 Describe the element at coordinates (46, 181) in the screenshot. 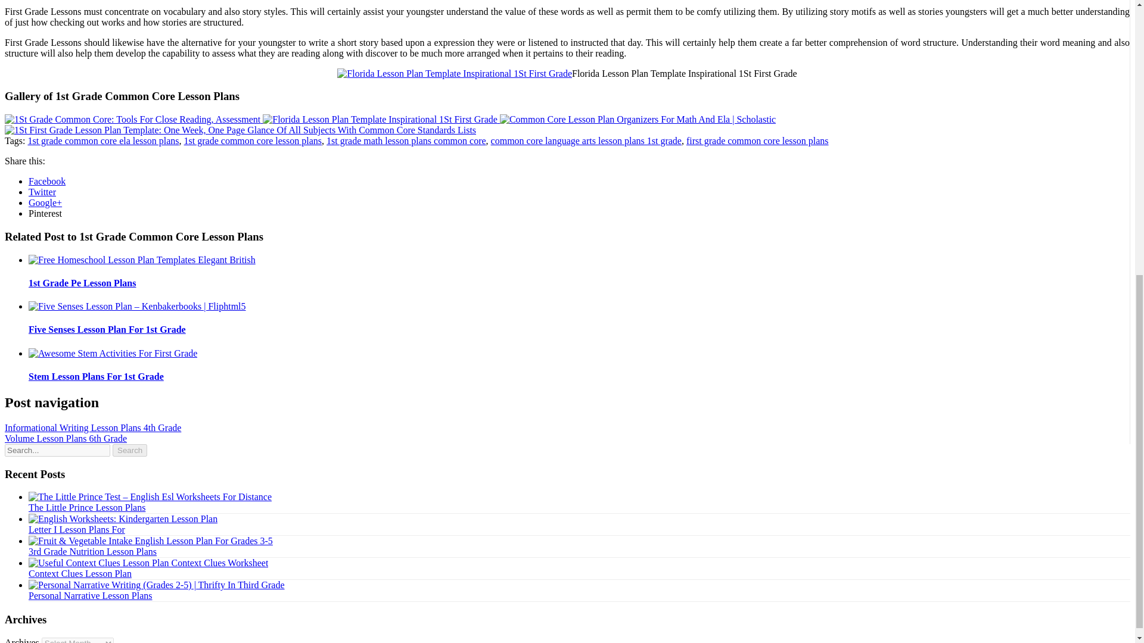

I see `Facebook` at that location.